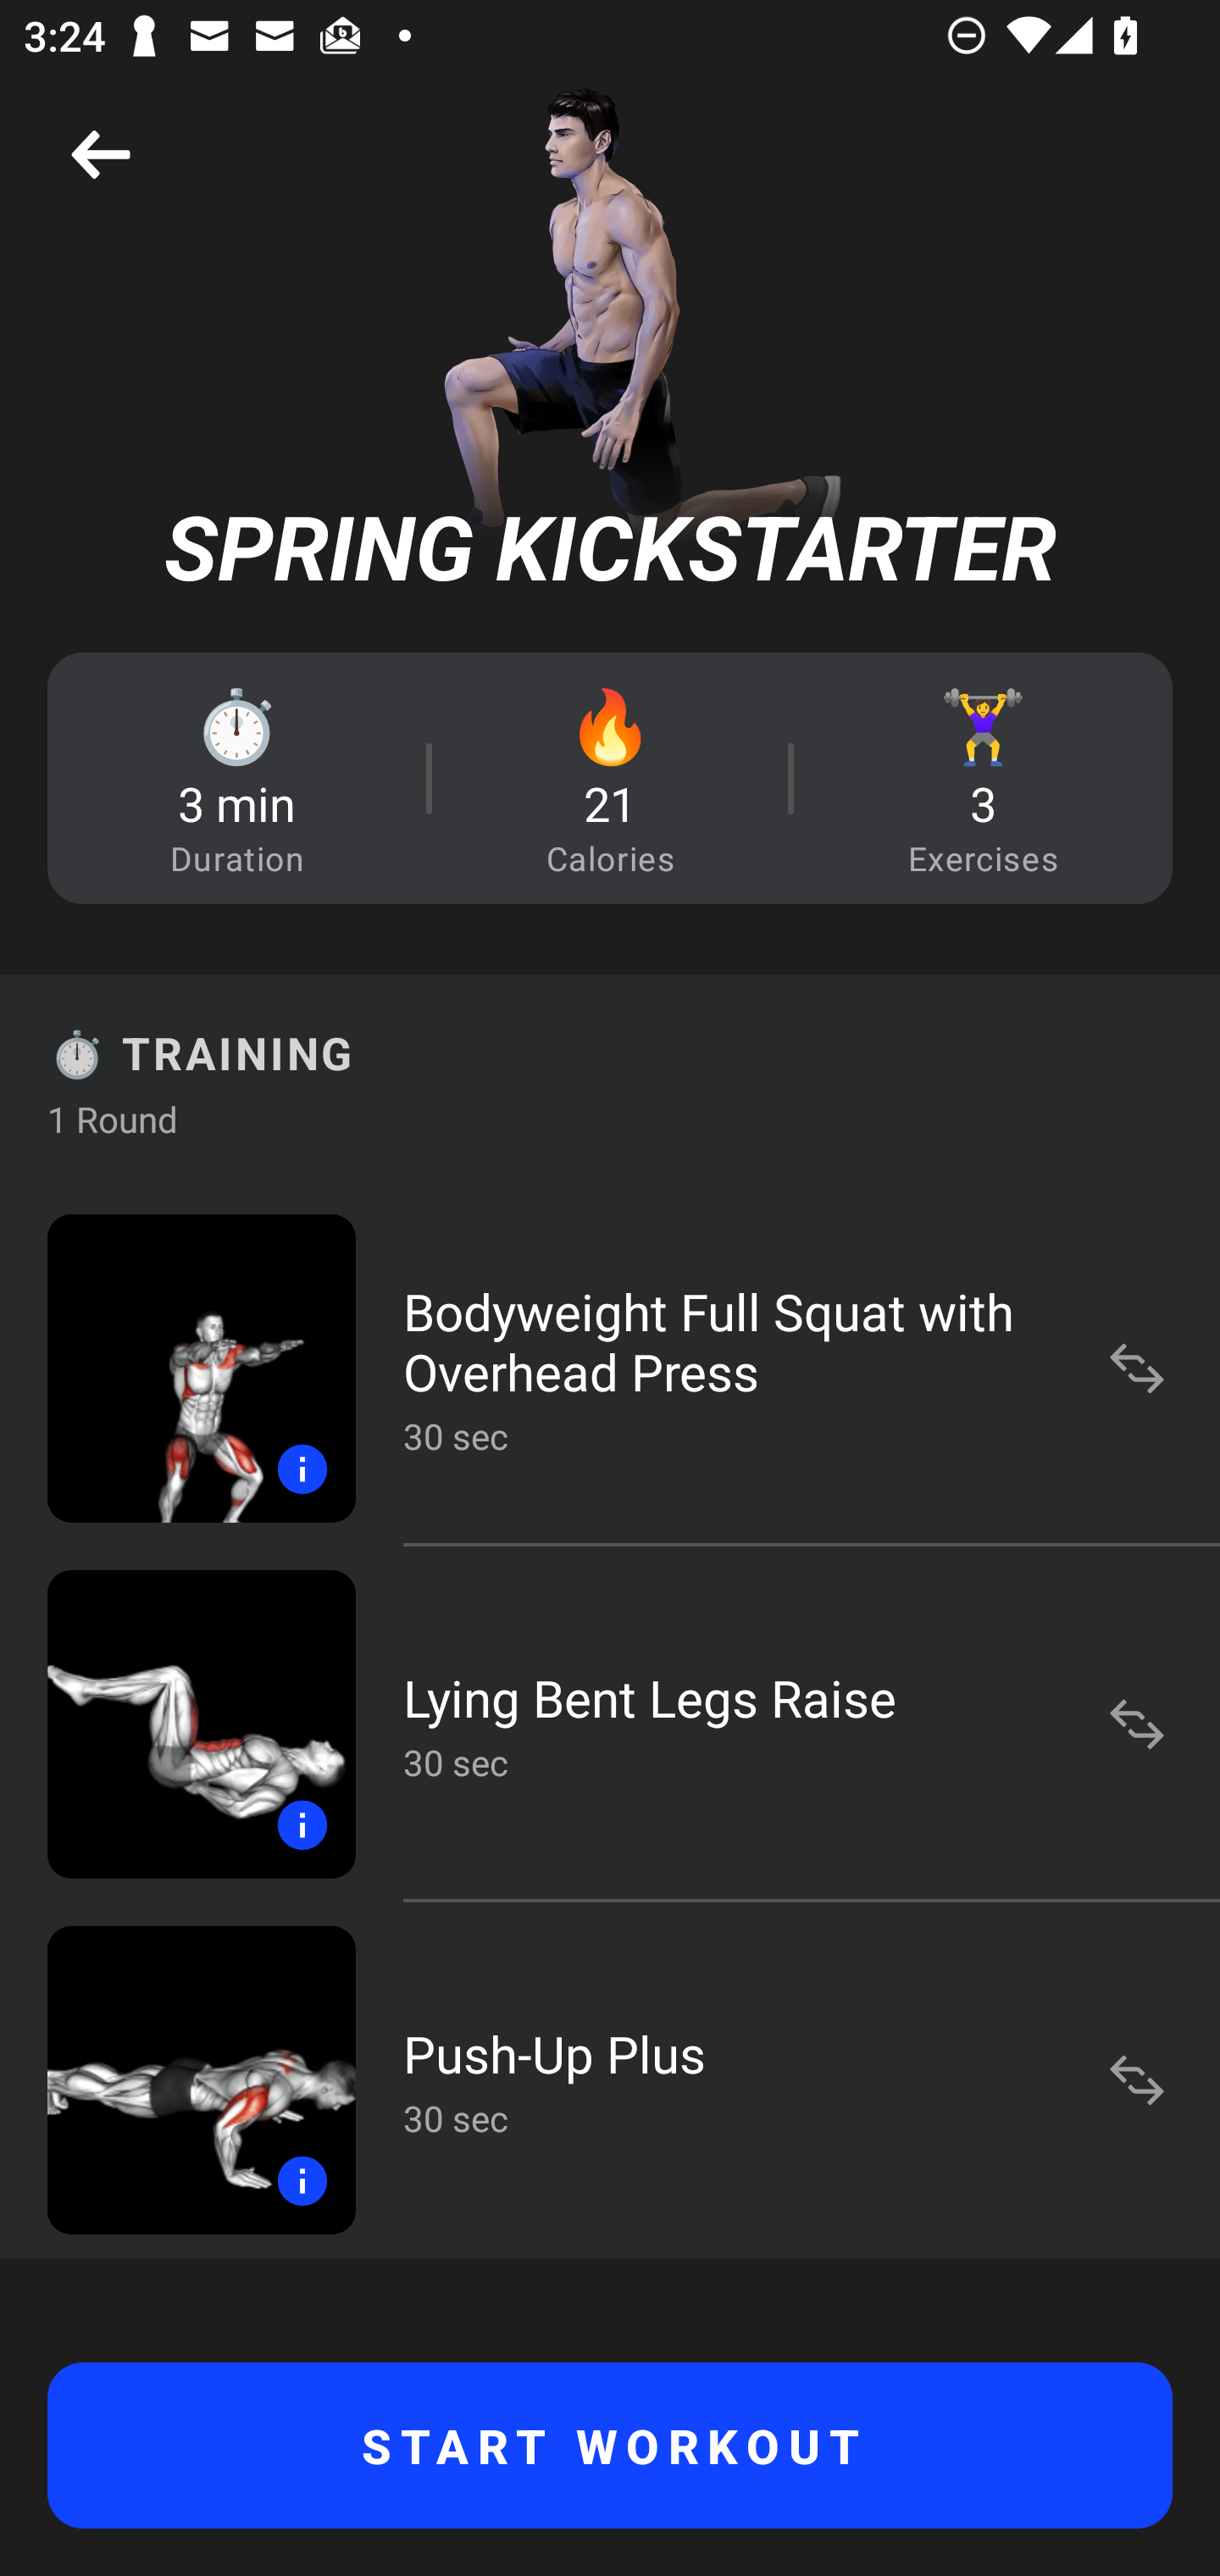 The width and height of the screenshot is (1220, 2576). I want to click on Push-Up Plus 30 sec, so click(610, 2079).